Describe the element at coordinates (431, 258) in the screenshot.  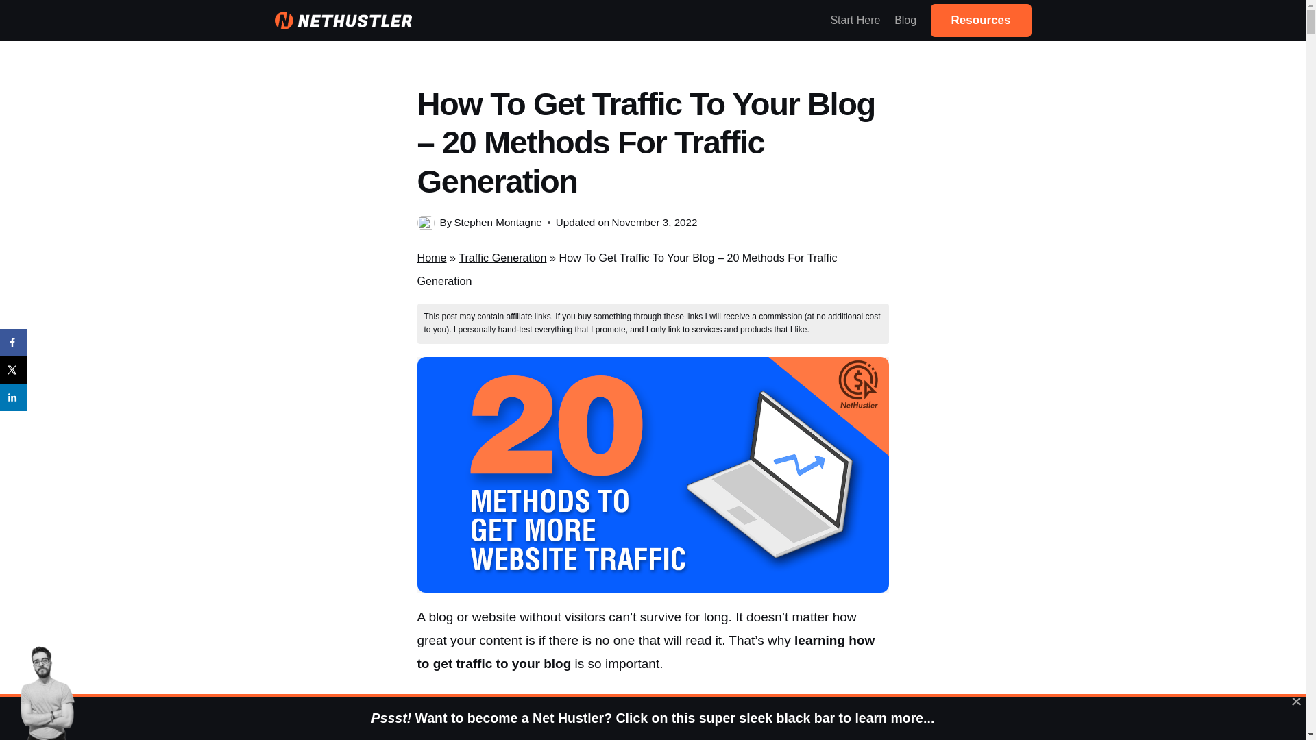
I see `Home` at that location.